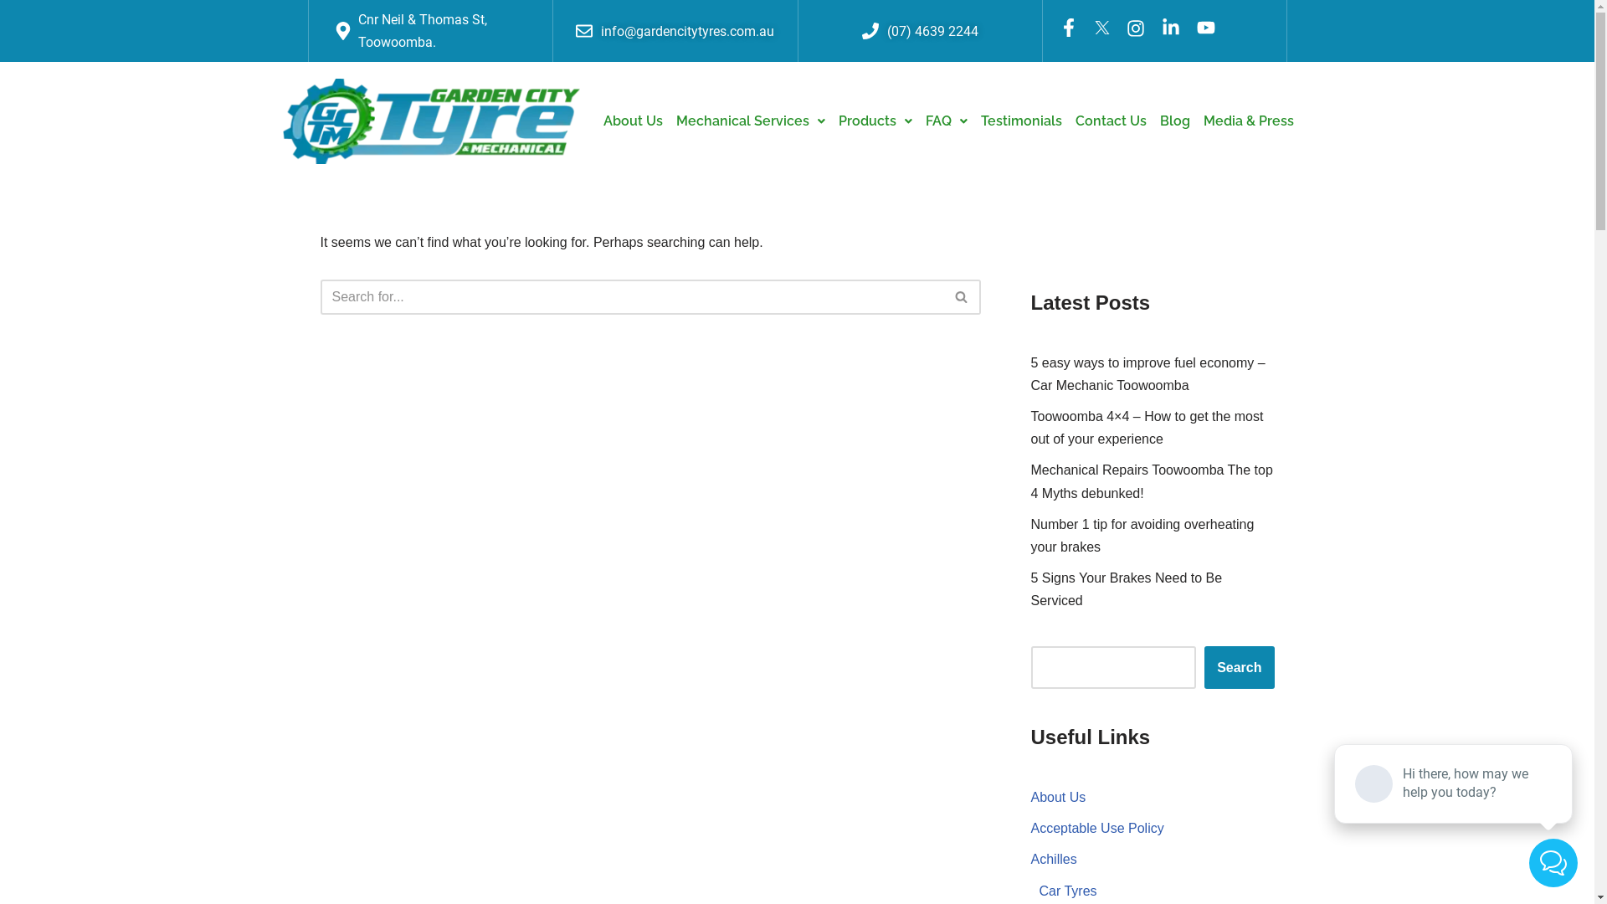 The height and width of the screenshot is (904, 1607). I want to click on Mechanical Repairs Toowoomba The top 4 Myths debunked!, so click(1152, 481).